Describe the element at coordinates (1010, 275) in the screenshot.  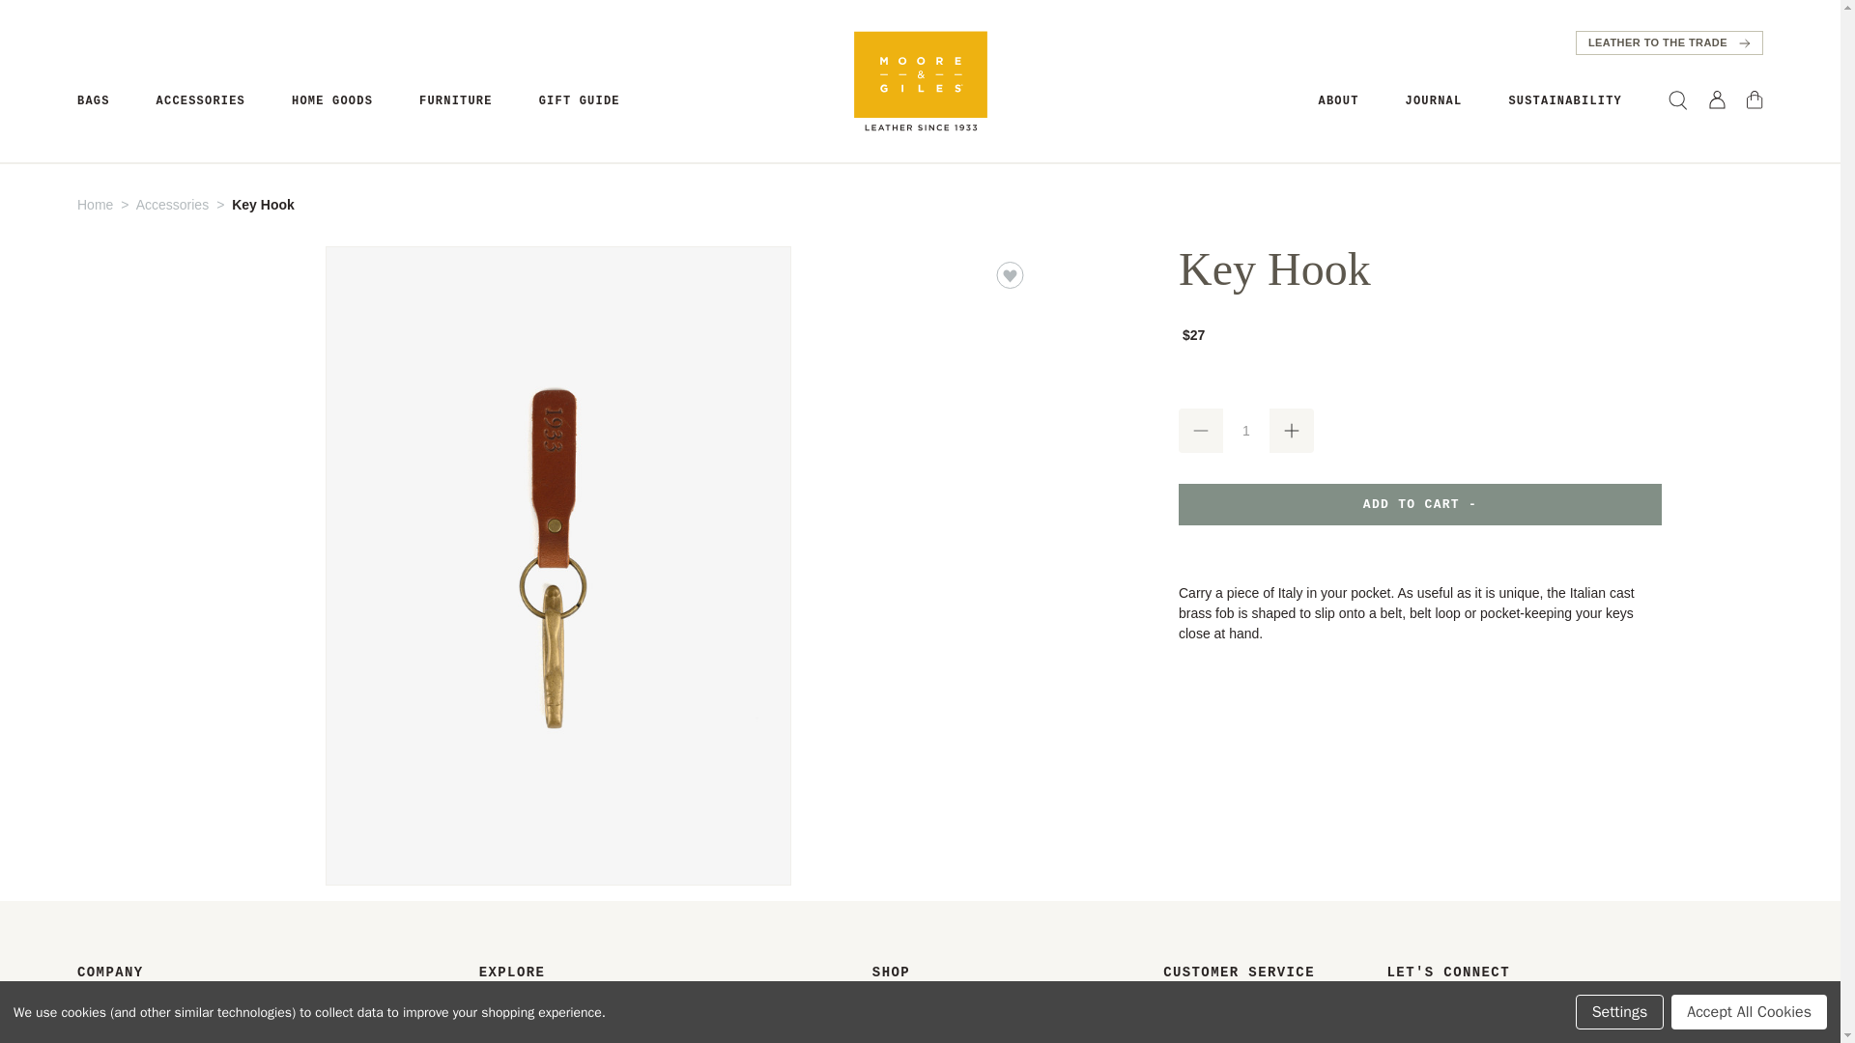
I see `Open Add to wishlist modal` at that location.